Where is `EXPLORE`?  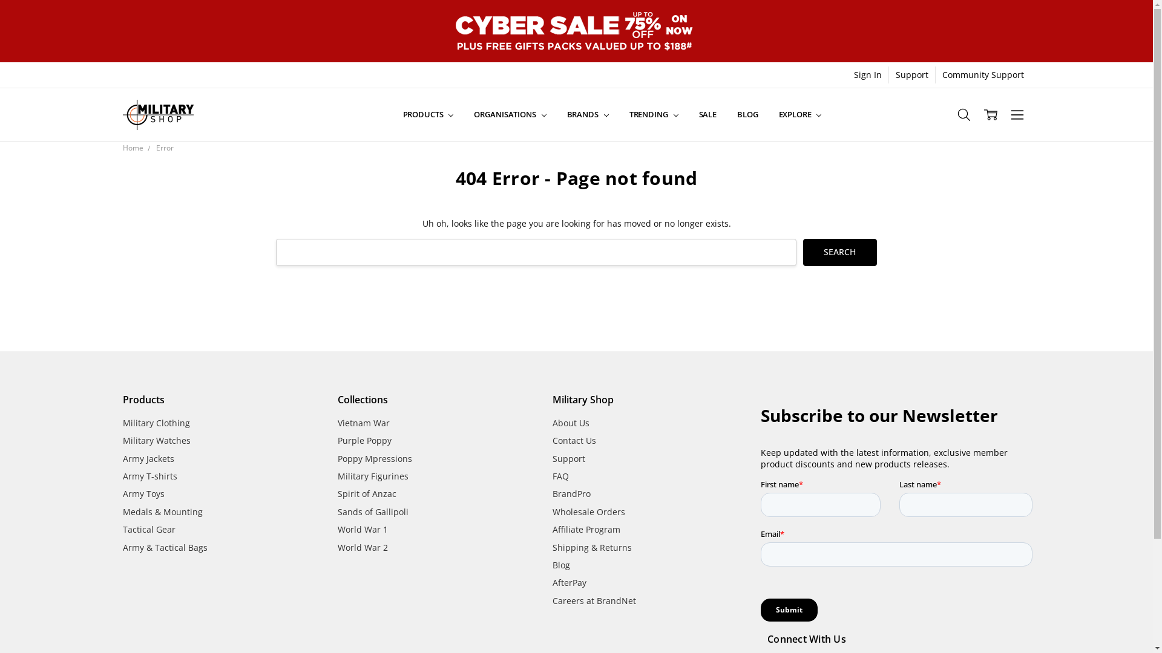
EXPLORE is located at coordinates (800, 115).